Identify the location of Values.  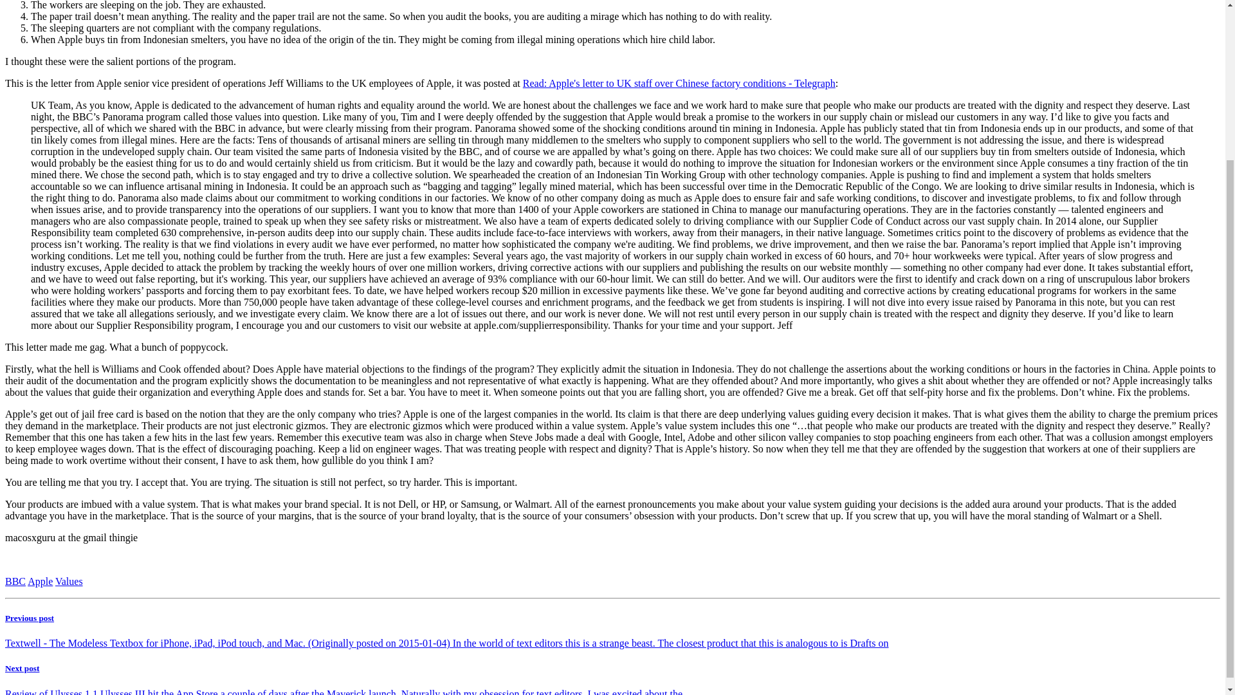
(69, 581).